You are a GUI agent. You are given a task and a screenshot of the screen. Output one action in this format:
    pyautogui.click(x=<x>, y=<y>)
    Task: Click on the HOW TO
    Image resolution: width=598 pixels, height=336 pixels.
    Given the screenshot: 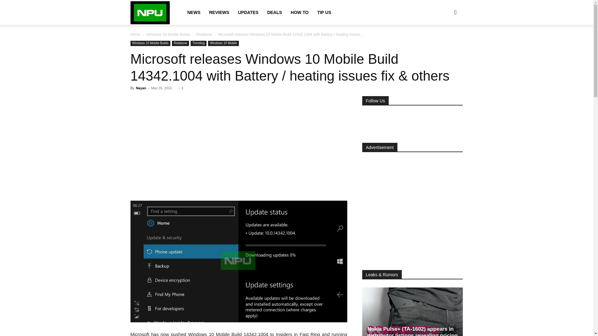 What is the action you would take?
    pyautogui.click(x=300, y=12)
    